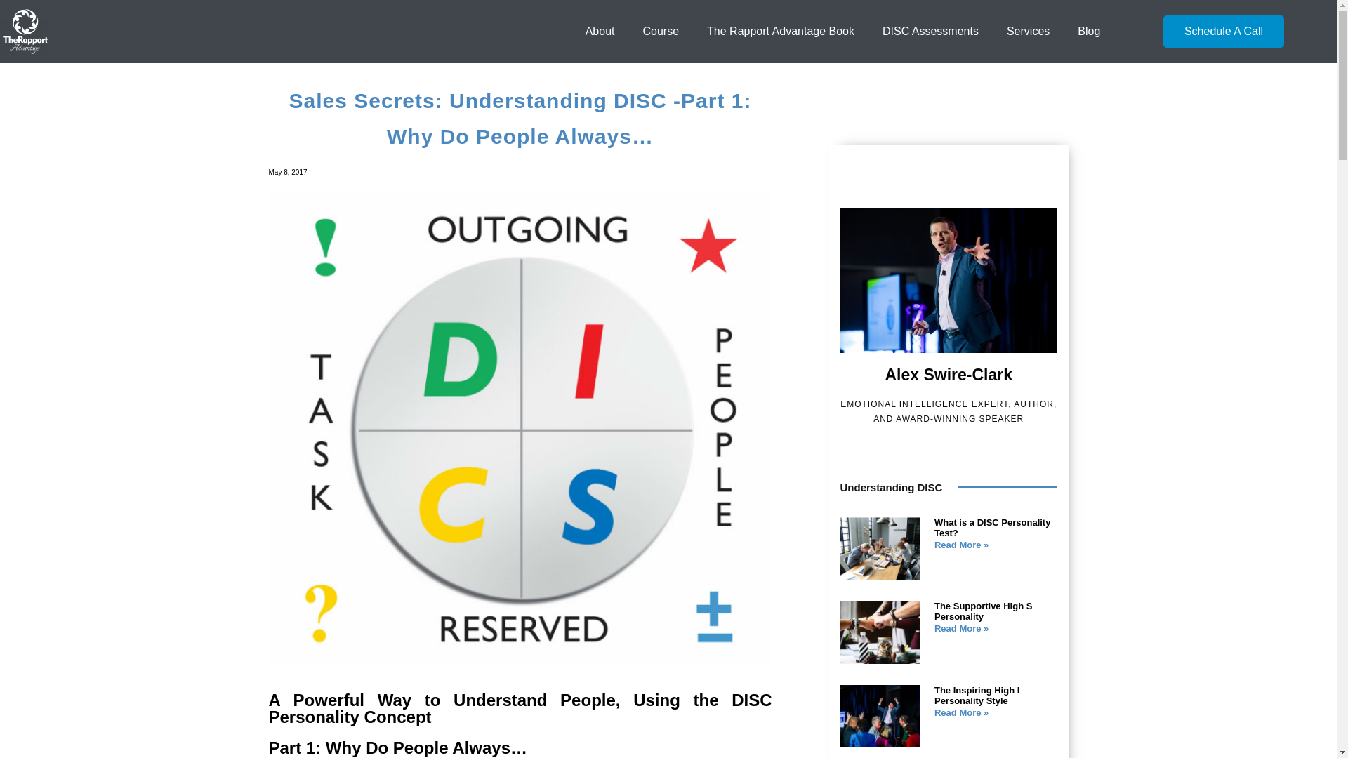 The height and width of the screenshot is (758, 1348). Describe the element at coordinates (930, 31) in the screenshot. I see `DISC Assessments` at that location.